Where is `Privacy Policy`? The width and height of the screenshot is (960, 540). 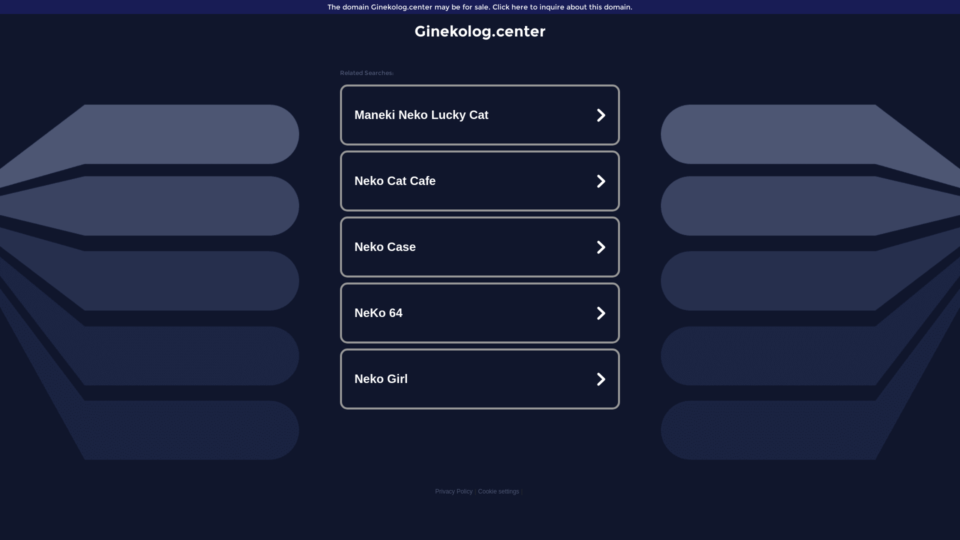 Privacy Policy is located at coordinates (454, 491).